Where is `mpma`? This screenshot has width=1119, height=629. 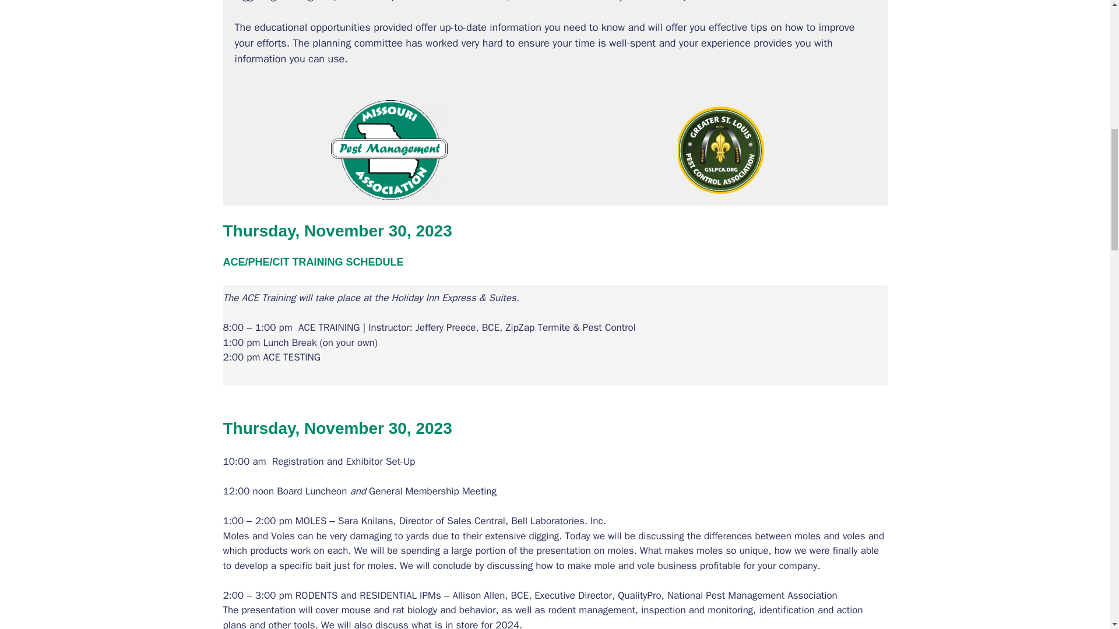
mpma is located at coordinates (389, 150).